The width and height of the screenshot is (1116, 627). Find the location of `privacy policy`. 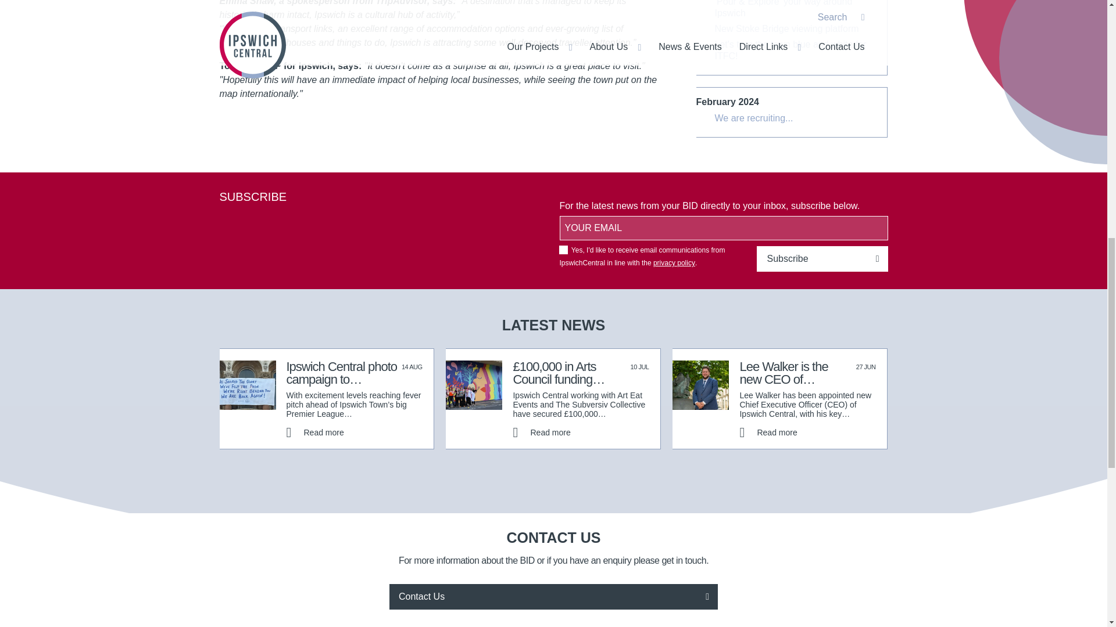

privacy policy is located at coordinates (674, 263).